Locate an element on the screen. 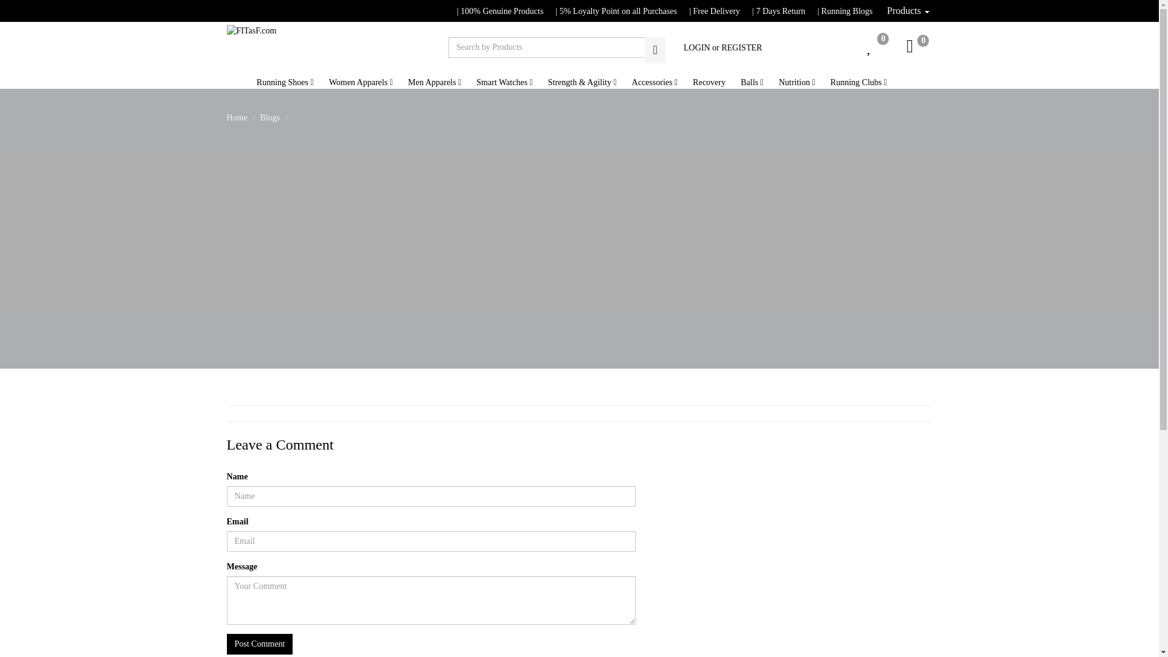 The image size is (1168, 657). Women Apparels is located at coordinates (369, 82).